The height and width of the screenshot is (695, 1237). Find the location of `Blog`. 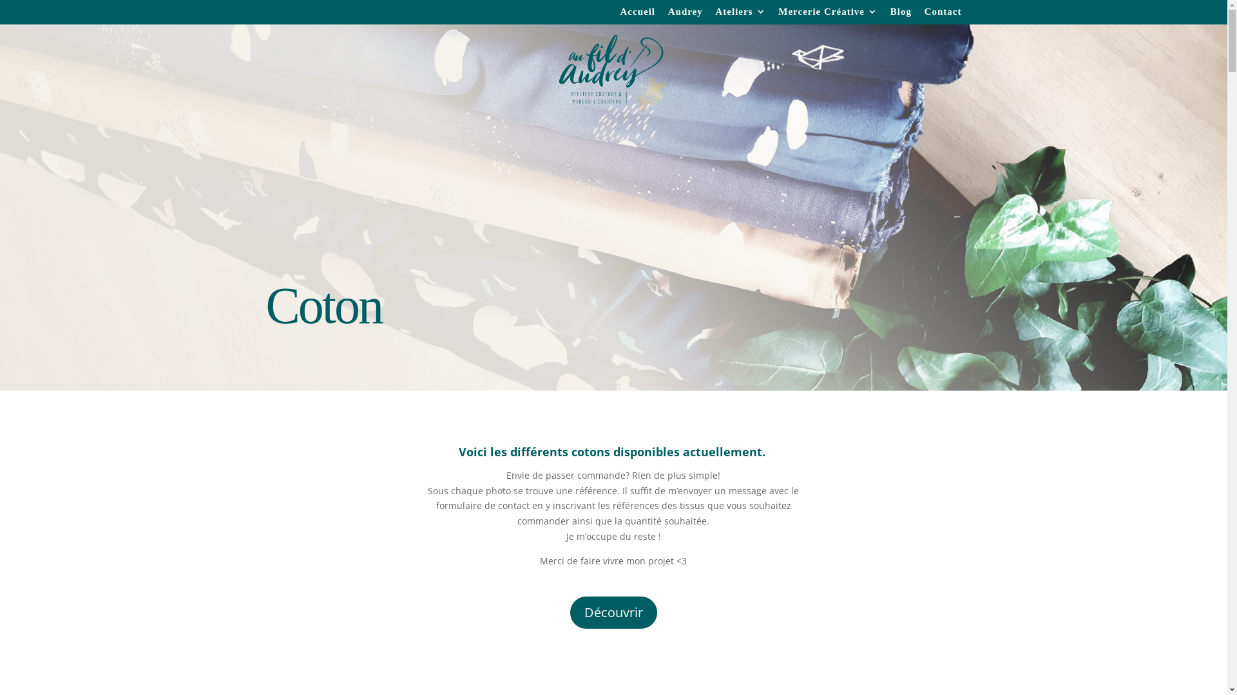

Blog is located at coordinates (901, 15).